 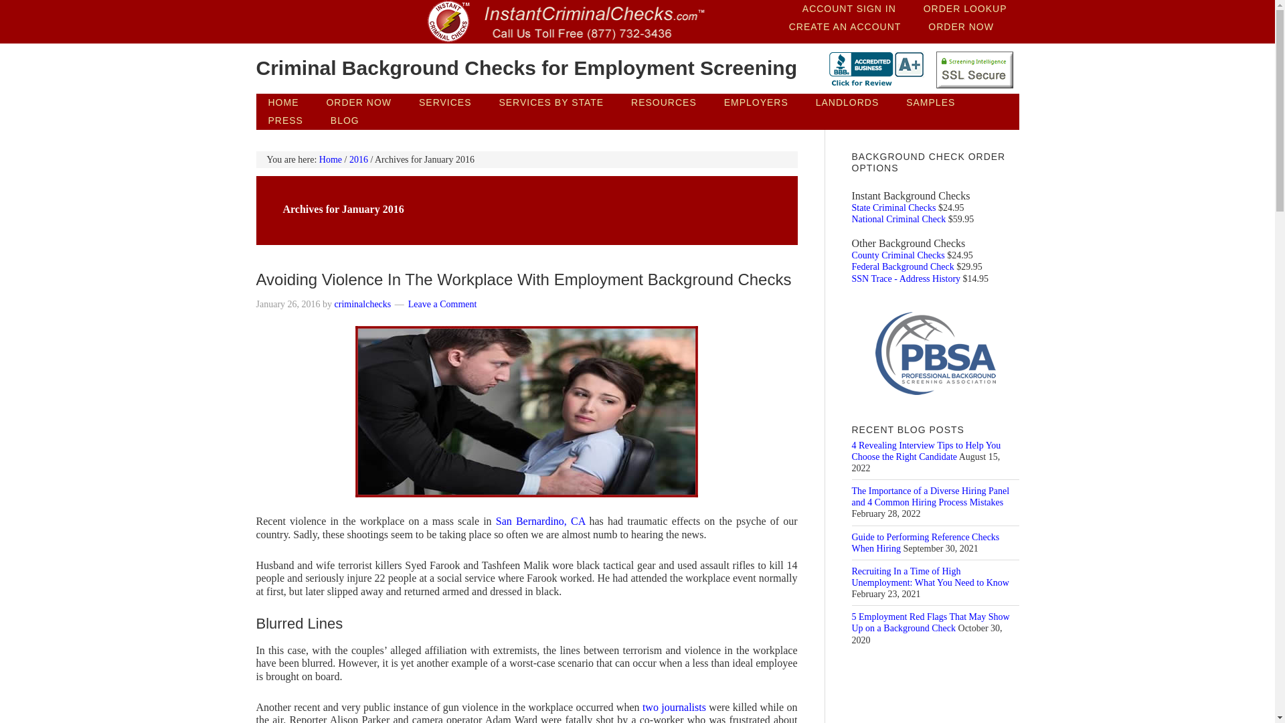 What do you see at coordinates (845, 27) in the screenshot?
I see `CREATE AN ACCOUNT` at bounding box center [845, 27].